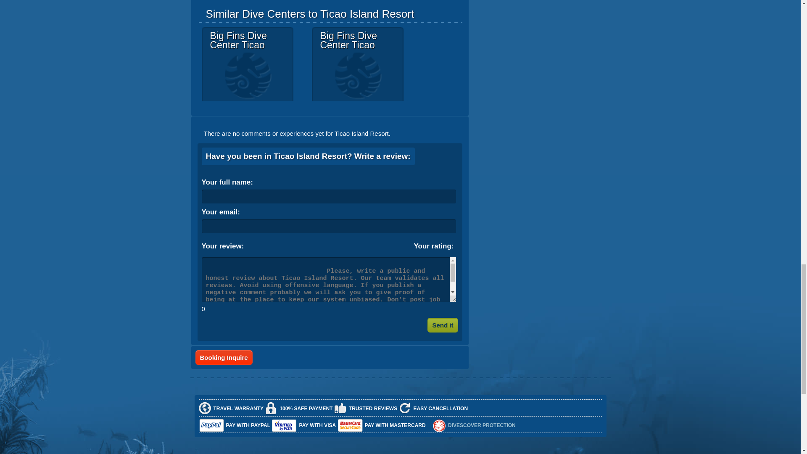 This screenshot has height=454, width=807. What do you see at coordinates (442, 325) in the screenshot?
I see `Send it` at bounding box center [442, 325].